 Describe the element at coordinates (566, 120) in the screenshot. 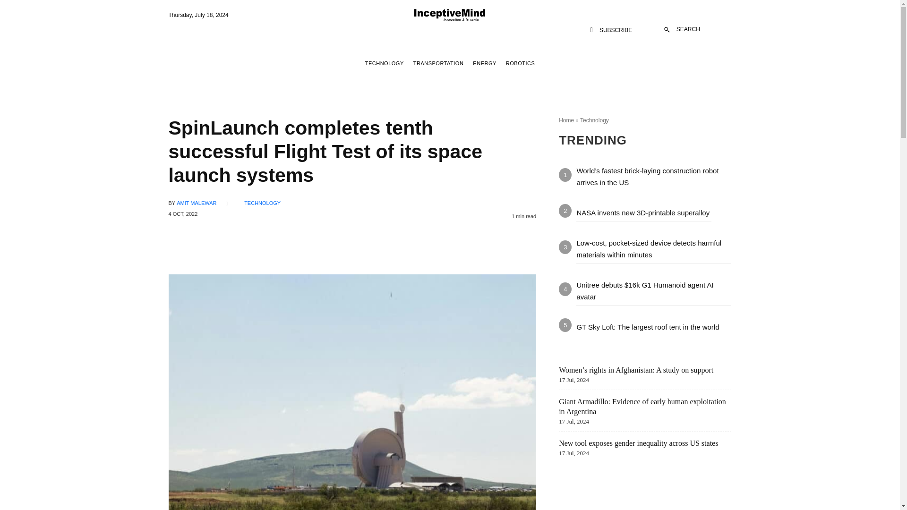

I see `Home` at that location.